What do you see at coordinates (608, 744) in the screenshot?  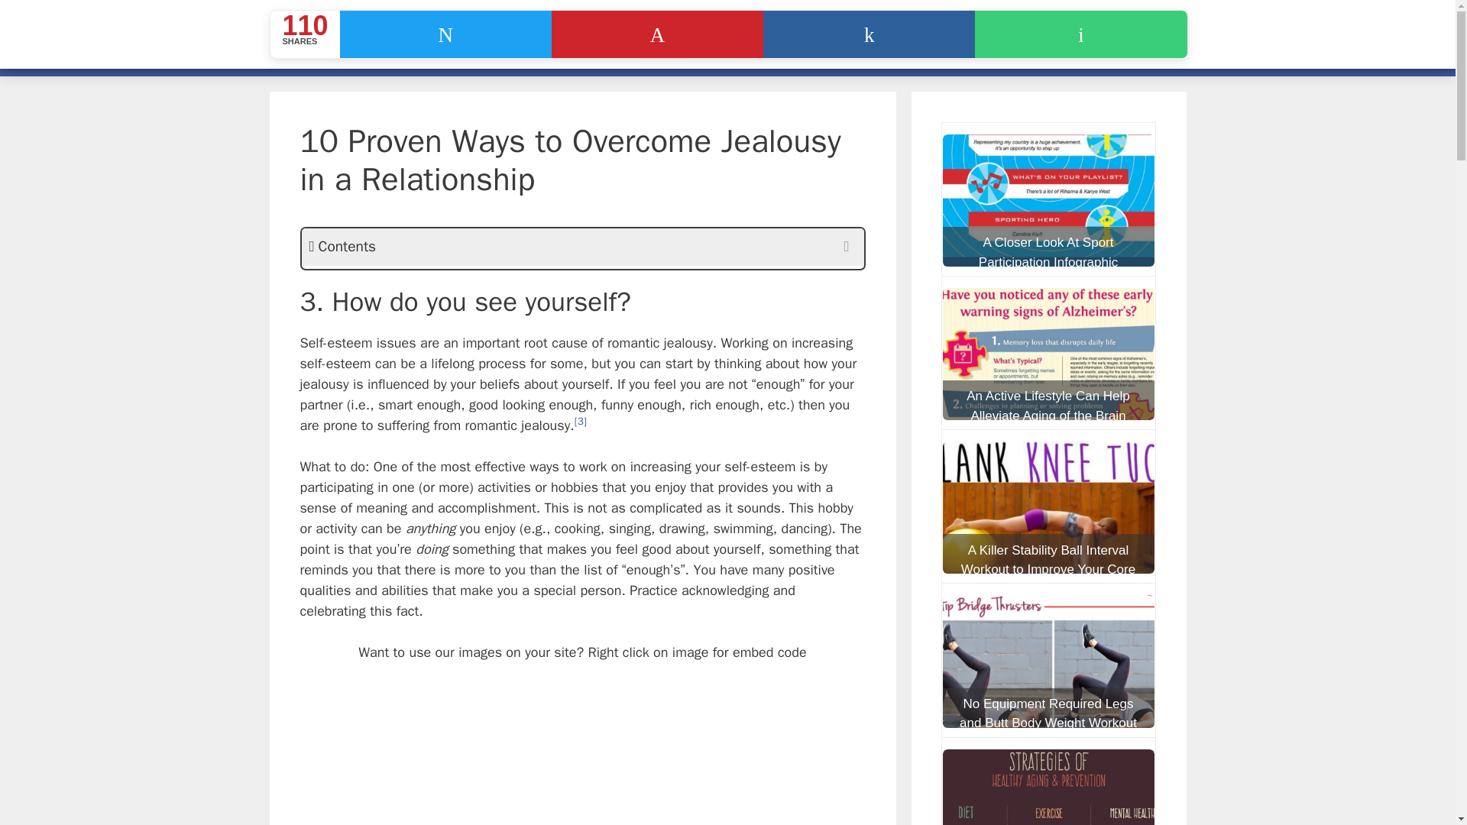 I see `Advertisement` at bounding box center [608, 744].